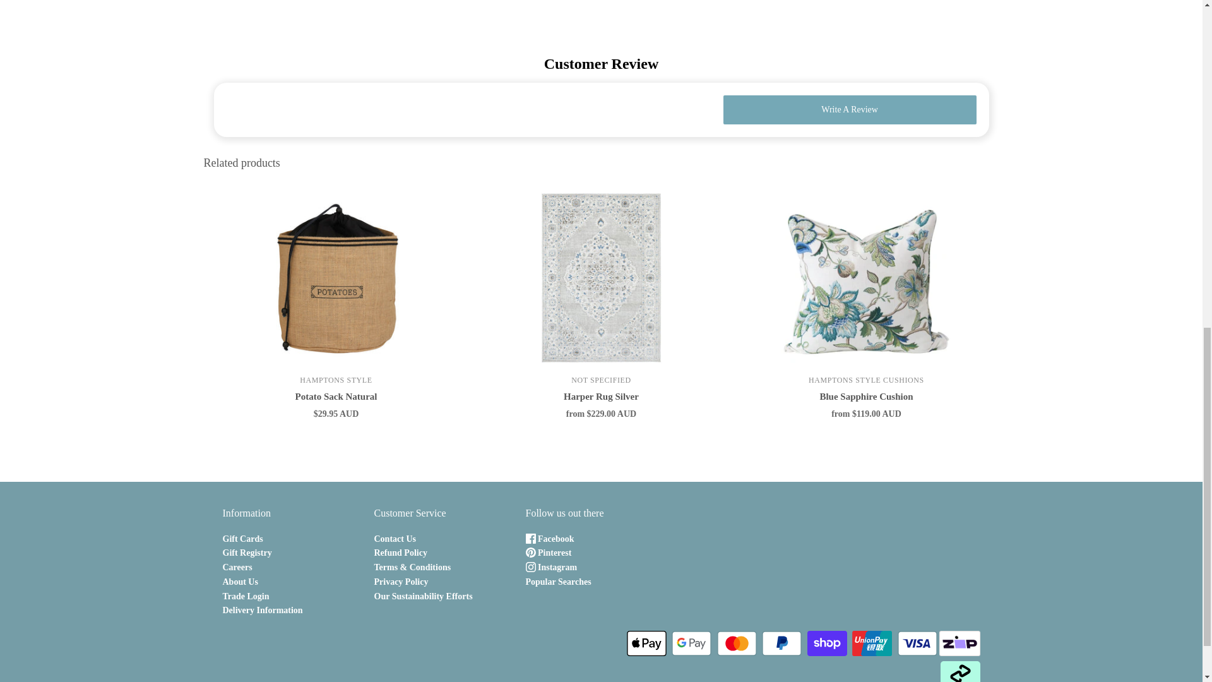 Image resolution: width=1212 pixels, height=682 pixels. Describe the element at coordinates (866, 380) in the screenshot. I see `hamptons style cushions` at that location.